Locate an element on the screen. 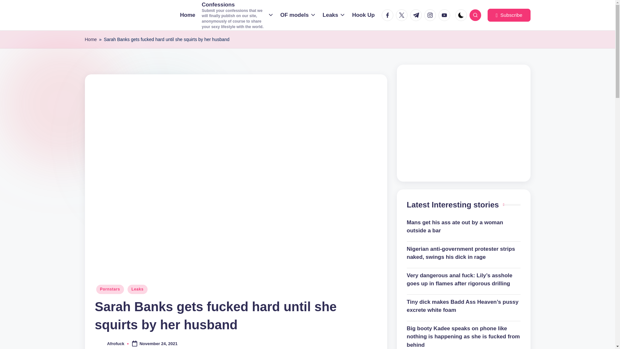 This screenshot has height=349, width=620. Subscribe is located at coordinates (509, 15).